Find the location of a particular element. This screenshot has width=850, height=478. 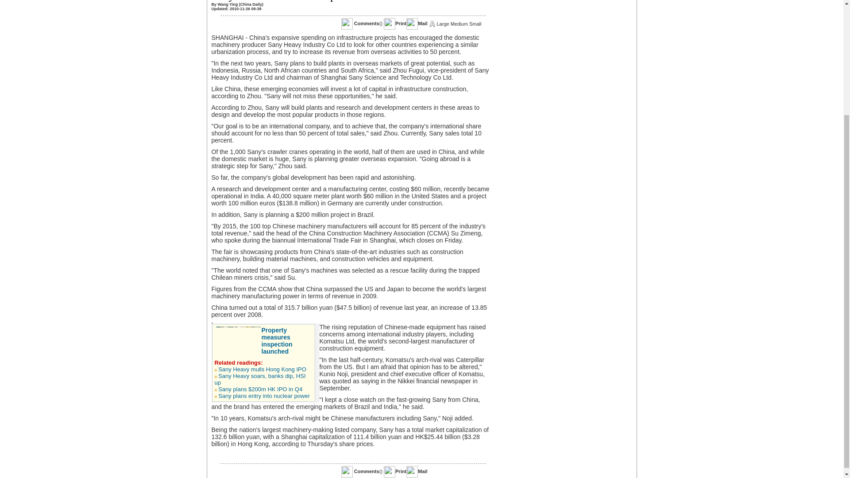

Print is located at coordinates (400, 23).